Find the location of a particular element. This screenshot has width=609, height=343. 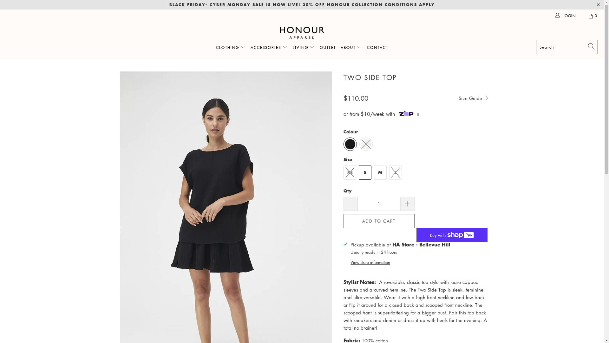

View store information is located at coordinates (370, 262).